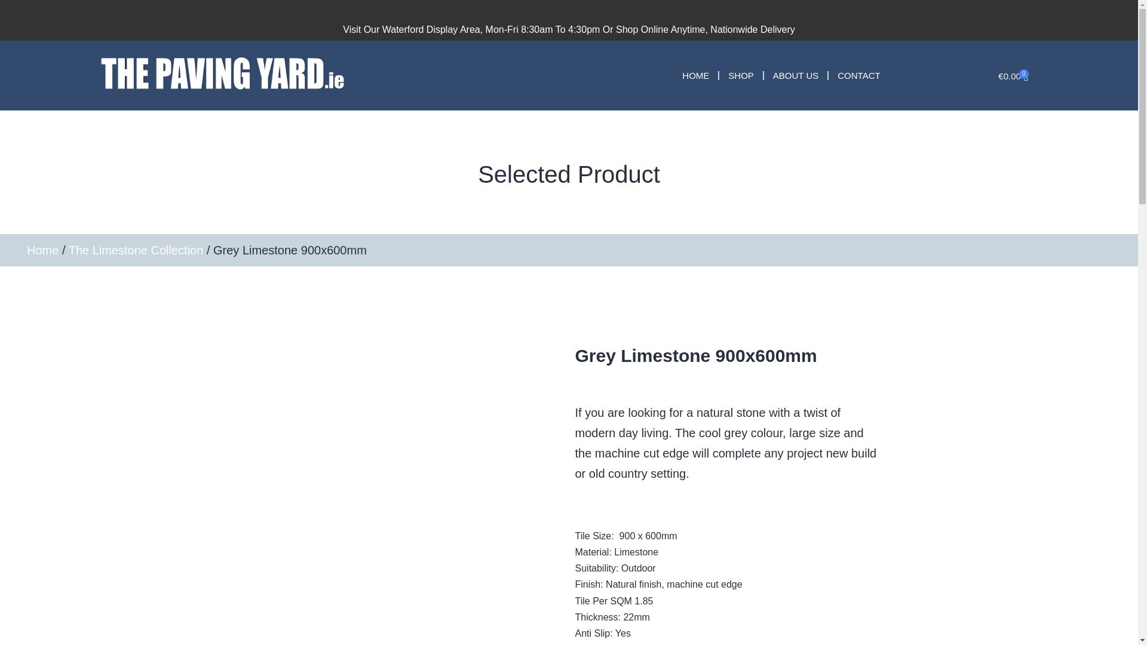  I want to click on CONTACT, so click(858, 75).